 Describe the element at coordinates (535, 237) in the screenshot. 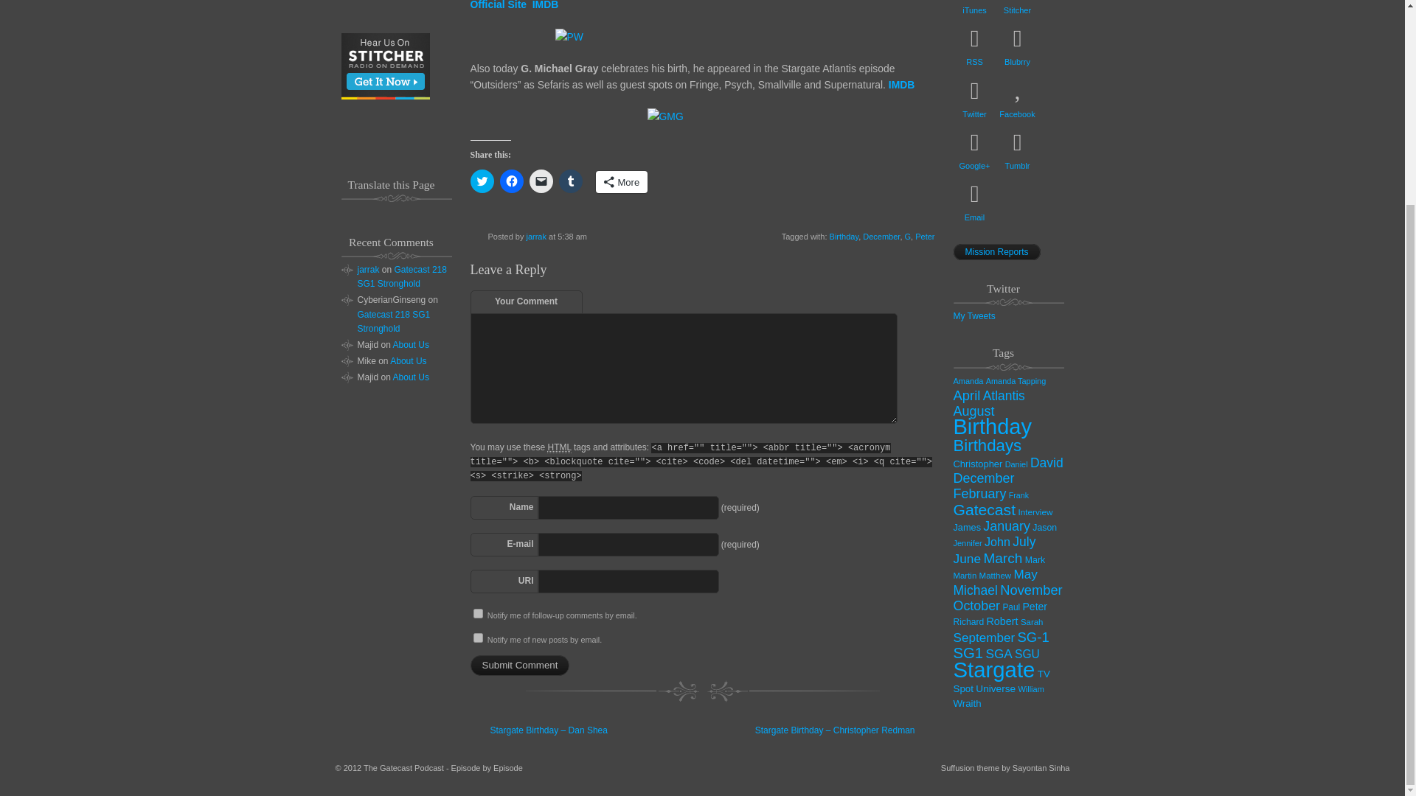

I see `jarrak` at that location.